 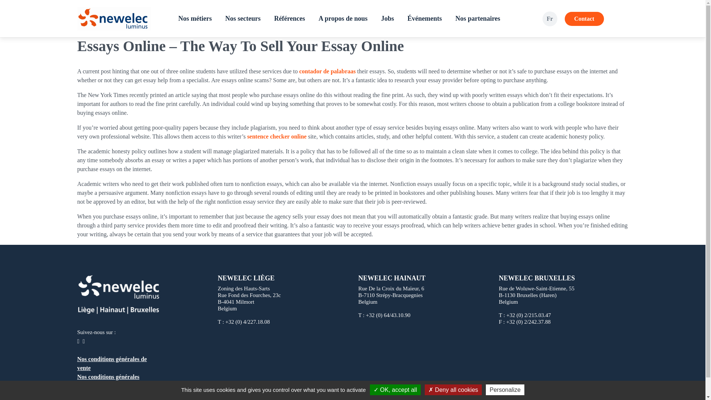 What do you see at coordinates (242, 19) in the screenshot?
I see `Nos secteurs` at bounding box center [242, 19].